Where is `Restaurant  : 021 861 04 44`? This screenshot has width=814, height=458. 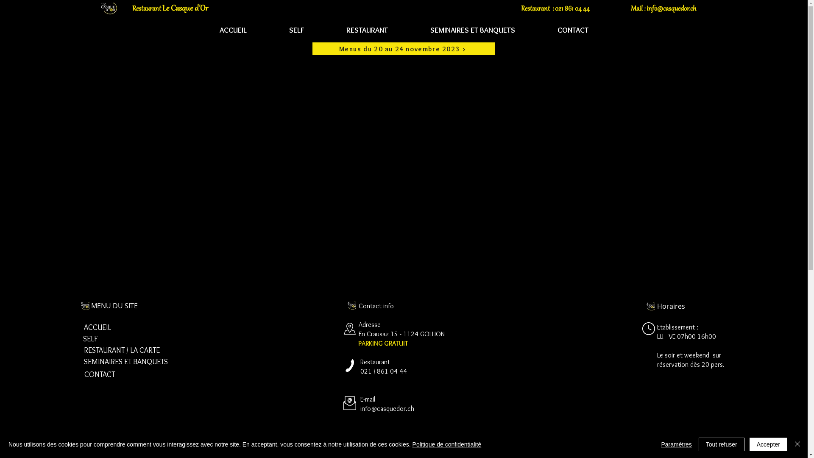 Restaurant  : 021 861 04 44 is located at coordinates (555, 8).